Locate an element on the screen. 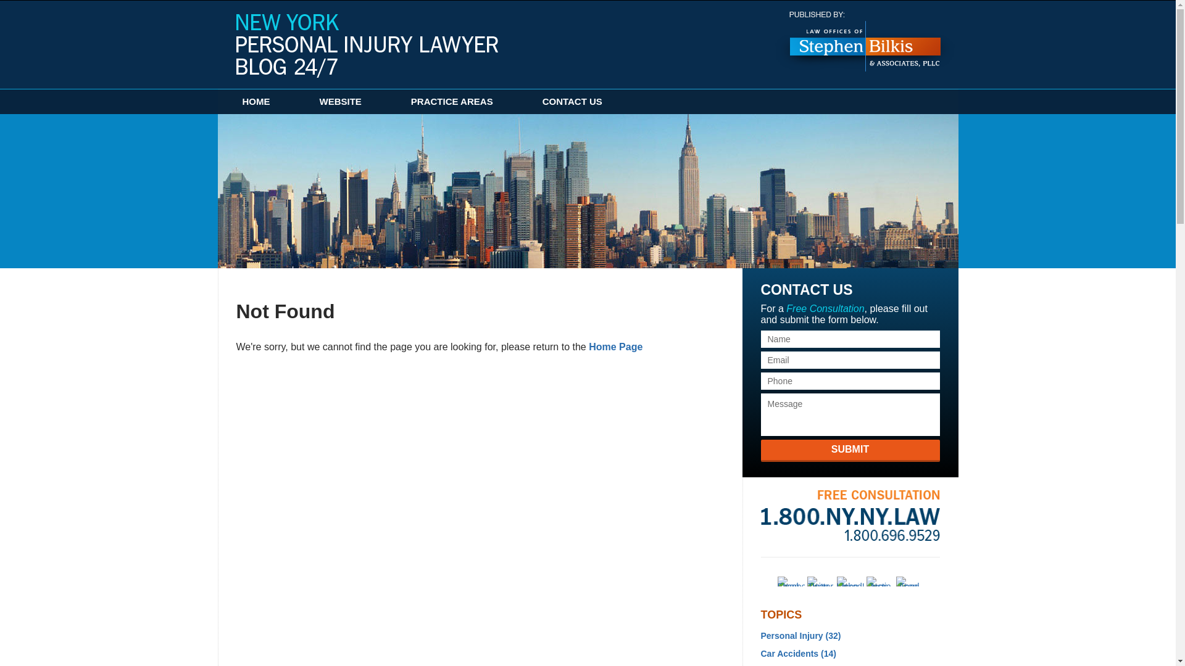 The width and height of the screenshot is (1185, 666). Twitter is located at coordinates (820, 582).